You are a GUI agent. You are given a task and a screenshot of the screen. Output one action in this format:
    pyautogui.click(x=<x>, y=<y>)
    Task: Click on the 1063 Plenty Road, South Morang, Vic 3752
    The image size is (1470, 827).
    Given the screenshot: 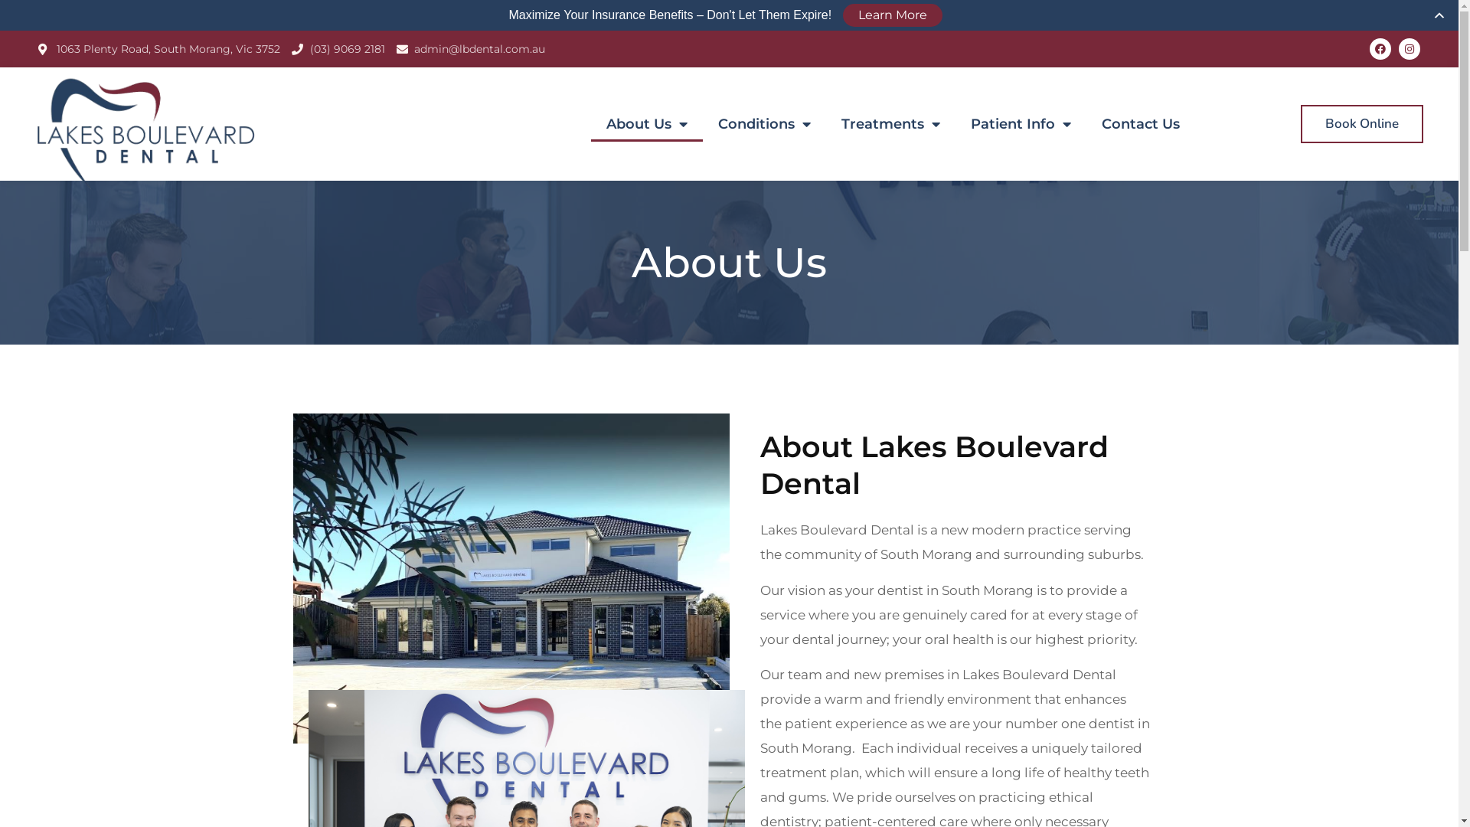 What is the action you would take?
    pyautogui.click(x=159, y=49)
    